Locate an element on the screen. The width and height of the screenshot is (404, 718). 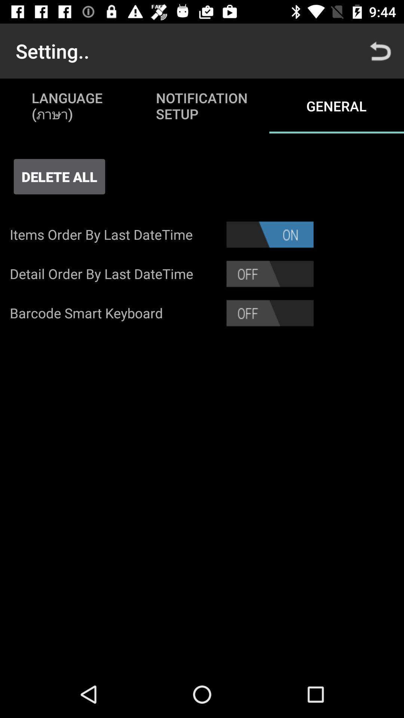
toggle on off option is located at coordinates (270, 313).